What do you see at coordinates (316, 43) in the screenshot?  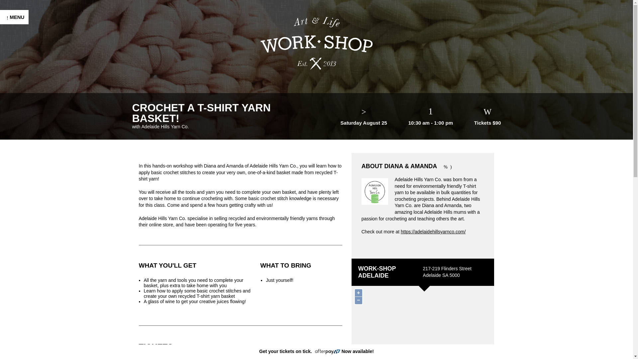 I see `Work-Shop` at bounding box center [316, 43].